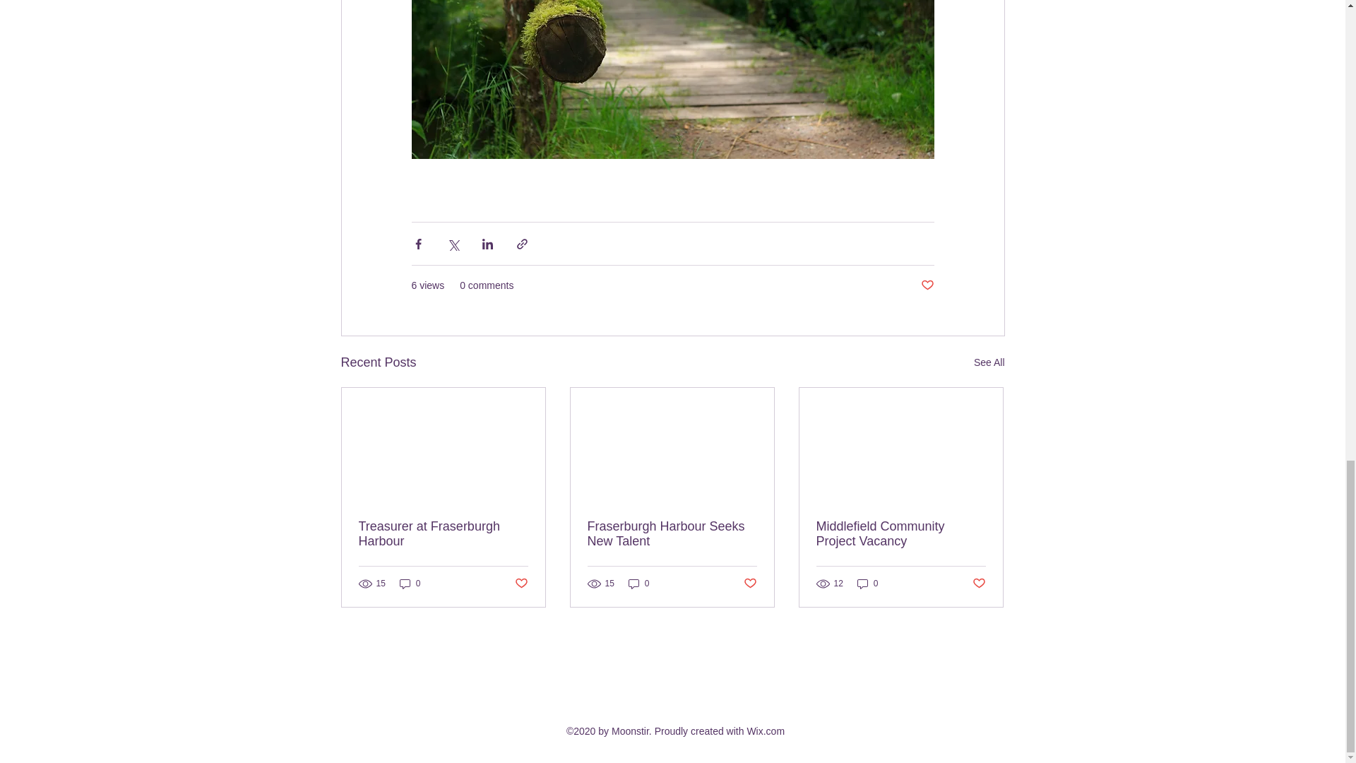 The width and height of the screenshot is (1356, 763). What do you see at coordinates (750, 584) in the screenshot?
I see `Post not marked as liked` at bounding box center [750, 584].